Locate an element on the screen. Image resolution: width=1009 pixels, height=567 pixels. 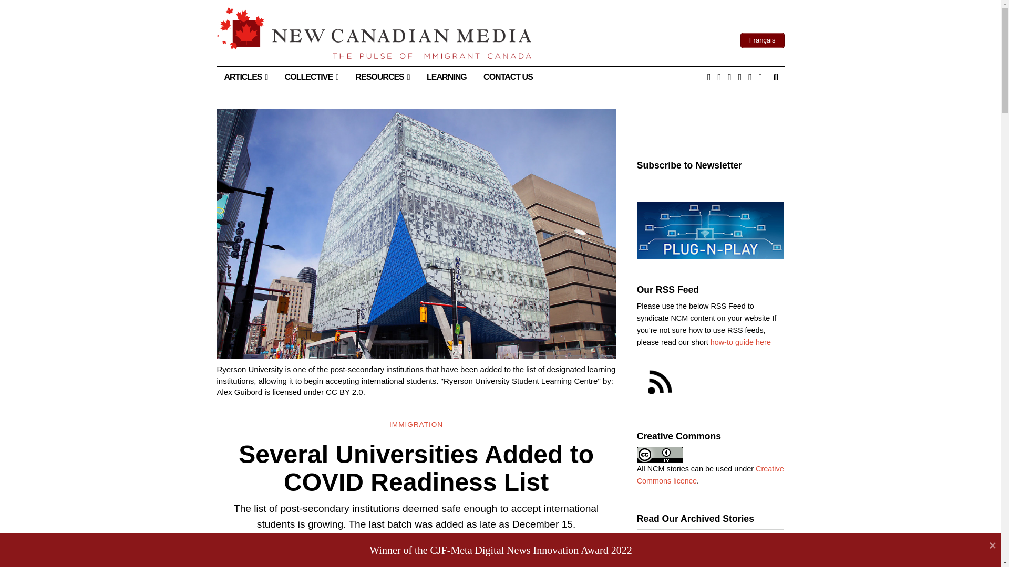
ARTICLES is located at coordinates (245, 77).